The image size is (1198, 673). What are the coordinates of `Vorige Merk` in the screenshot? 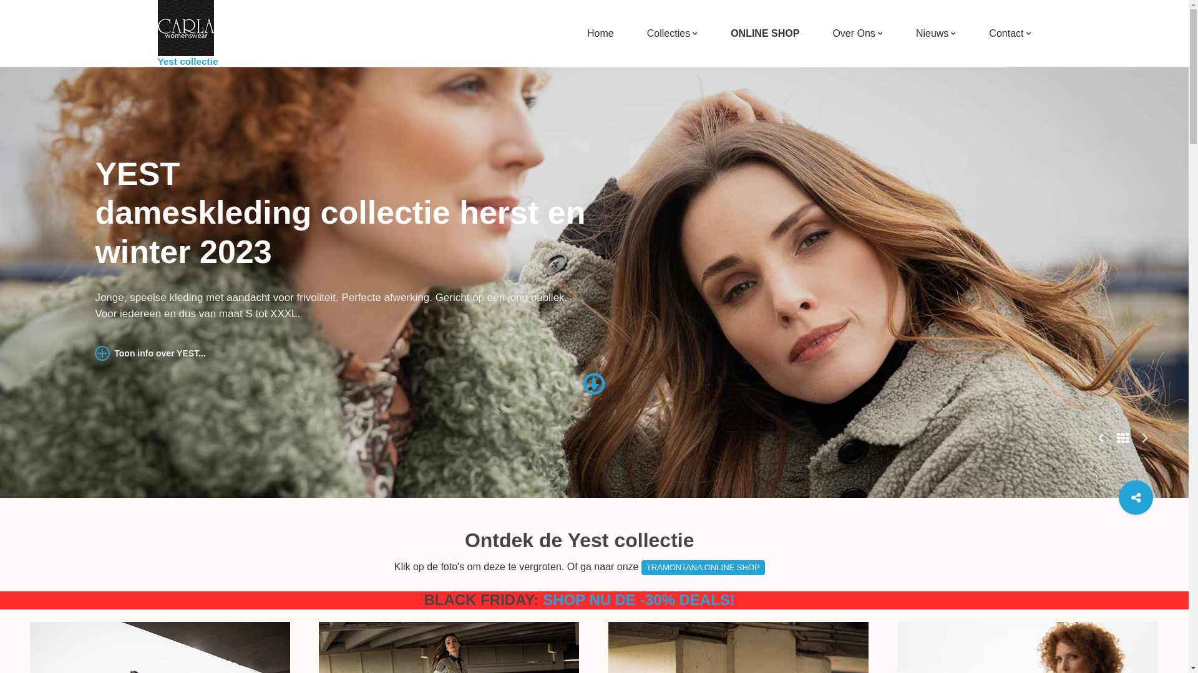 It's located at (1101, 436).